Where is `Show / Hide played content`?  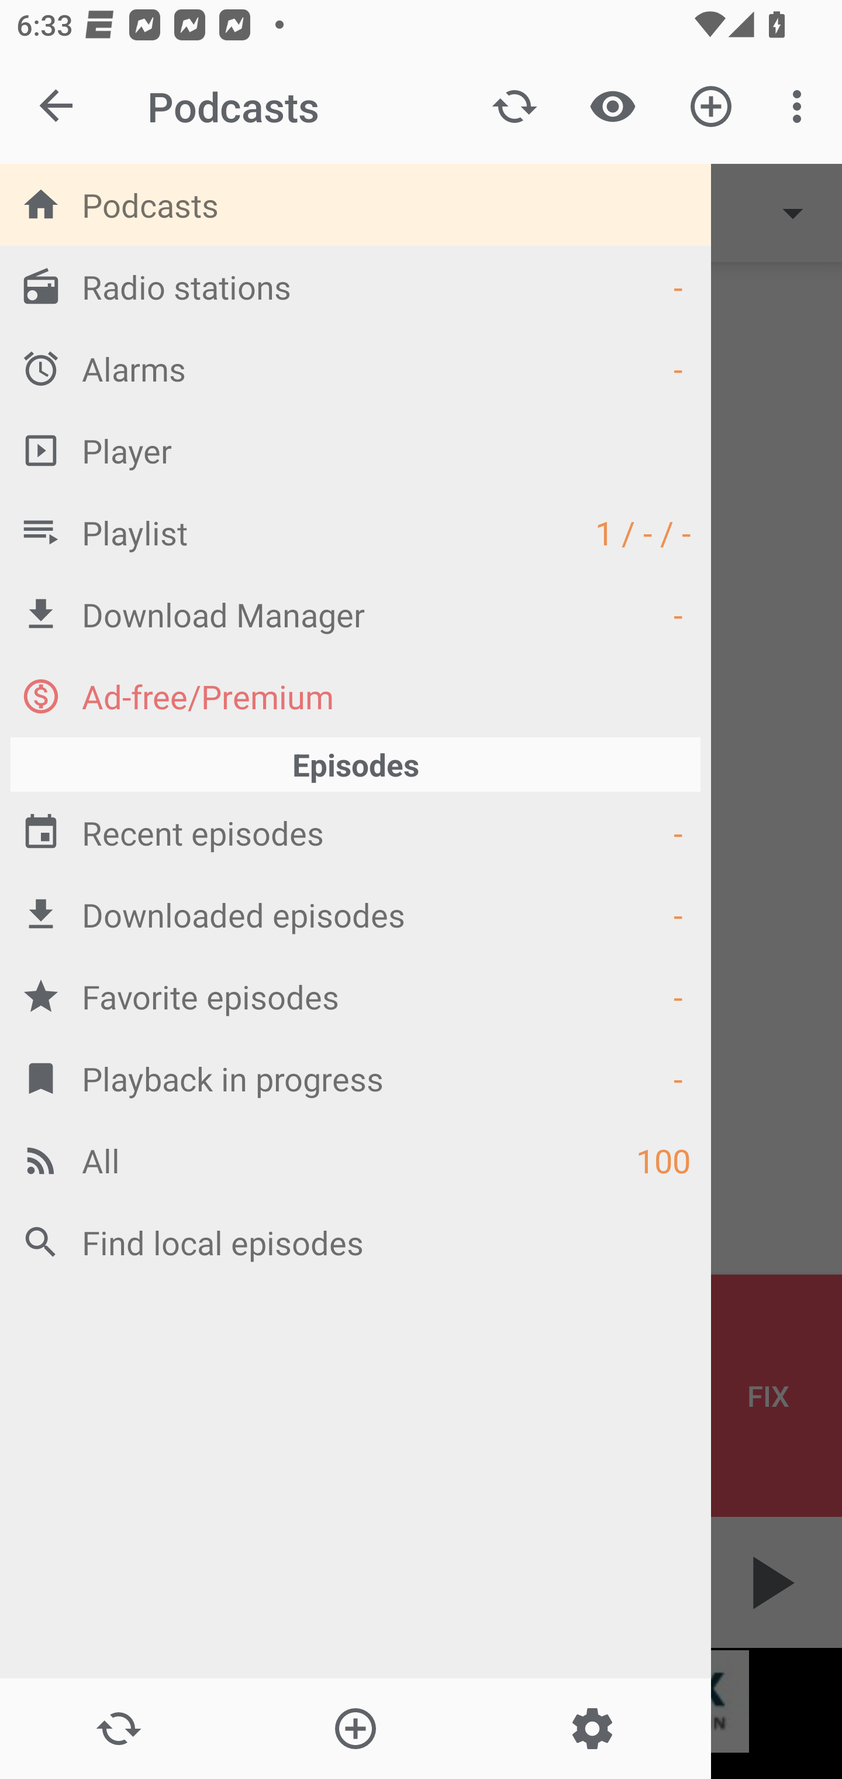
Show / Hide played content is located at coordinates (612, 107).